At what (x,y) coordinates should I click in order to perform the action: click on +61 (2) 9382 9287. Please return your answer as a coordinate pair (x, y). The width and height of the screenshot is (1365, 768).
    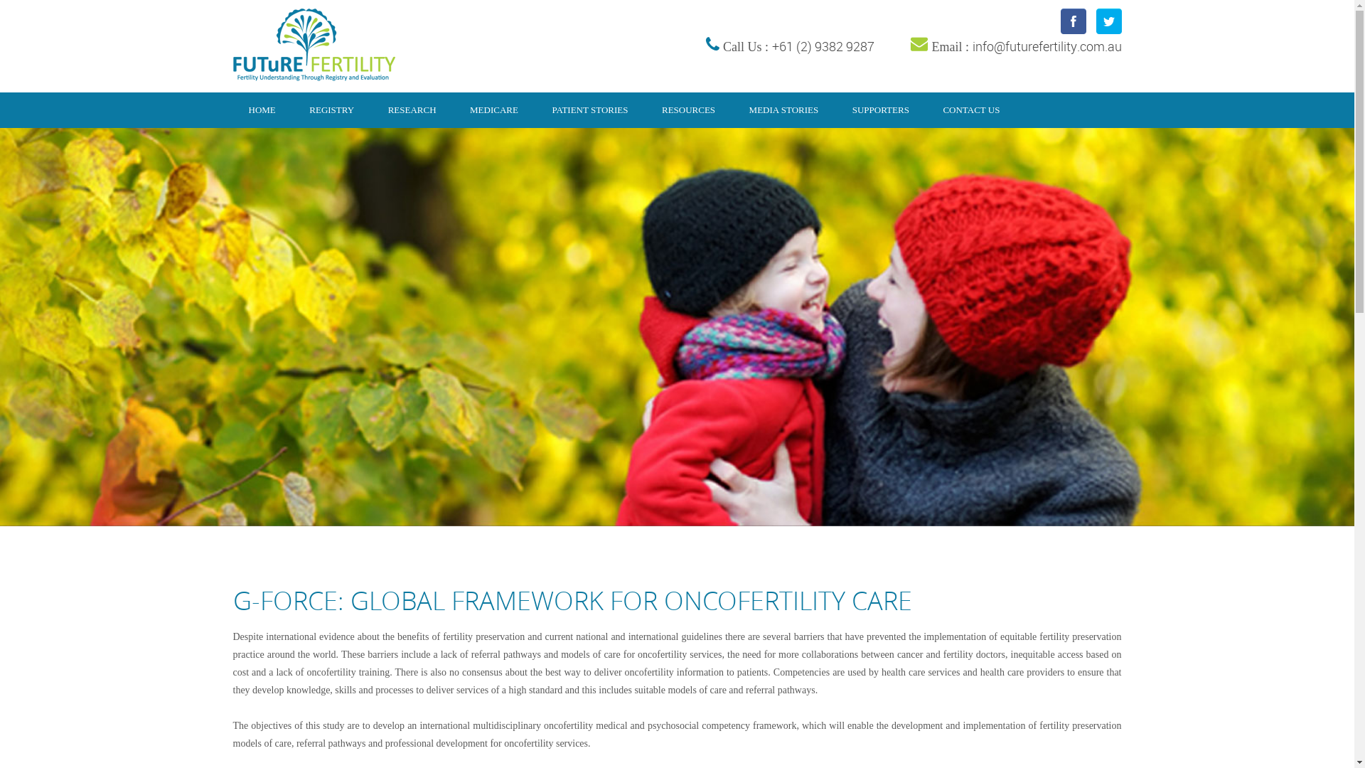
    Looking at the image, I should click on (823, 46).